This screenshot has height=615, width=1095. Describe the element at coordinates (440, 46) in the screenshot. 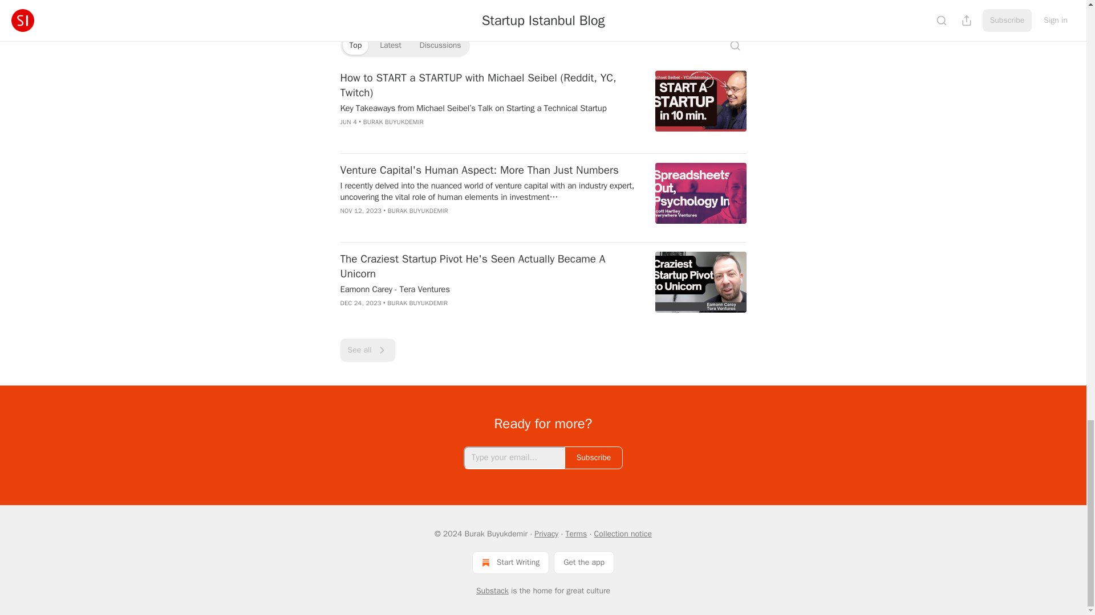

I see `Discussions` at that location.